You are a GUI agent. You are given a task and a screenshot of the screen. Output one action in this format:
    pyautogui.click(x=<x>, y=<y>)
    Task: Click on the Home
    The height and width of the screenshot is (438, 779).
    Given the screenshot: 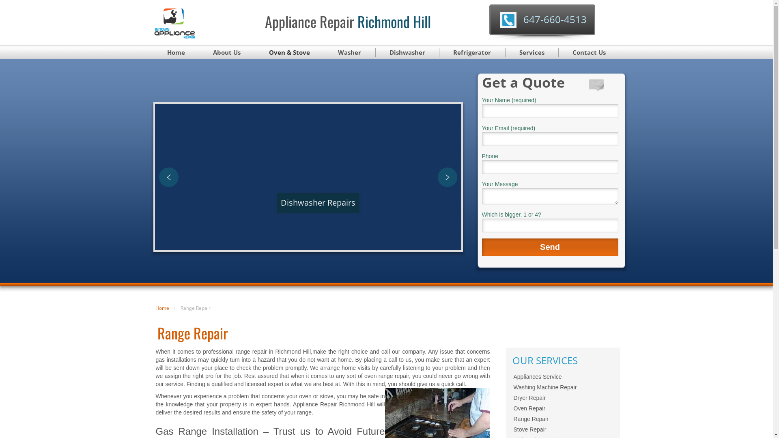 What is the action you would take?
    pyautogui.click(x=162, y=308)
    